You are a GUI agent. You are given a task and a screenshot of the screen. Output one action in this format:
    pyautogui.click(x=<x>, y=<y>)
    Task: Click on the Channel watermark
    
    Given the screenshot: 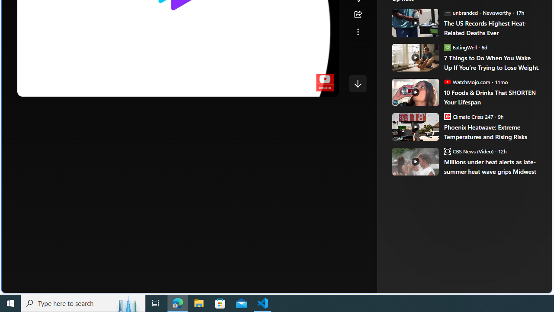 What is the action you would take?
    pyautogui.click(x=325, y=83)
    